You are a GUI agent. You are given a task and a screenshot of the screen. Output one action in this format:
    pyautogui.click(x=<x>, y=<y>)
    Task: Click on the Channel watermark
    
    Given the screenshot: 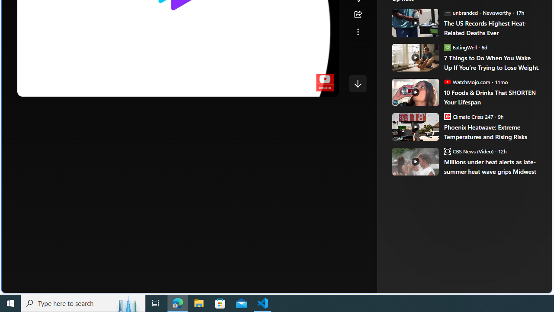 What is the action you would take?
    pyautogui.click(x=325, y=83)
    